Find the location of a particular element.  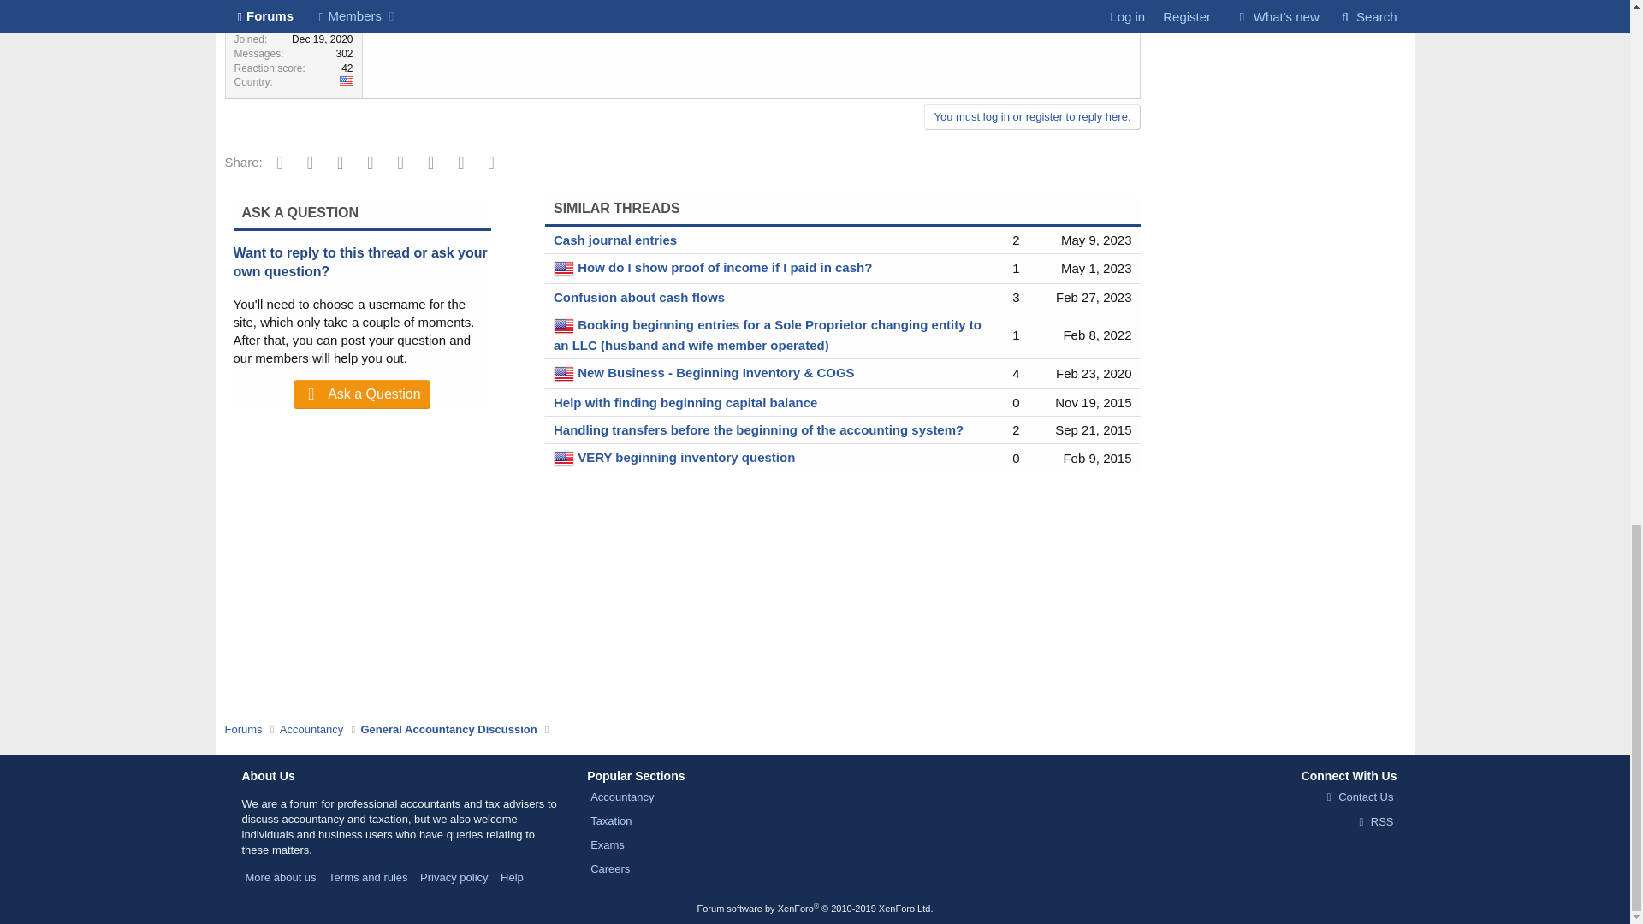

May 9, 2023 at 2:37 PM is located at coordinates (1096, 240).